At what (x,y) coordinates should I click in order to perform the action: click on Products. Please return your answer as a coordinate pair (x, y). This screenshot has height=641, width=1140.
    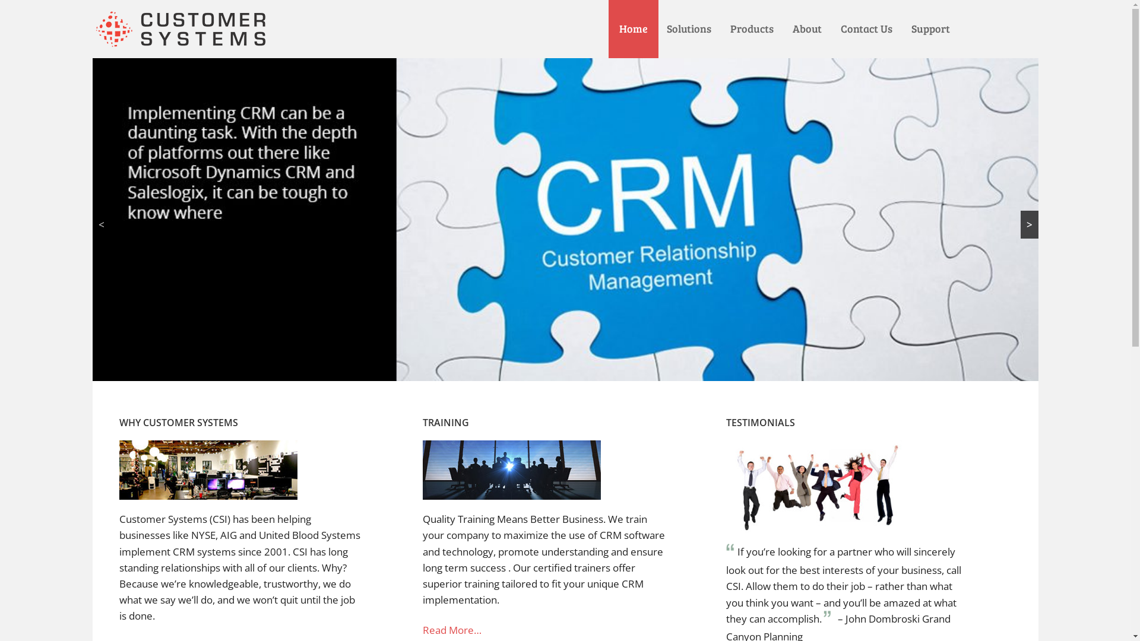
    Looking at the image, I should click on (752, 29).